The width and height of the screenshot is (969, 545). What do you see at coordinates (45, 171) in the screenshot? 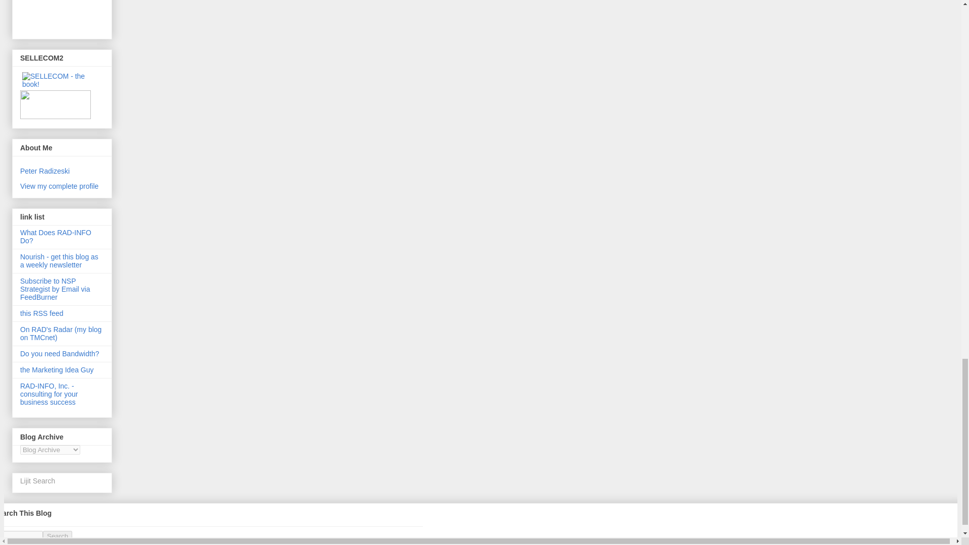
I see `Peter Radizeski` at bounding box center [45, 171].